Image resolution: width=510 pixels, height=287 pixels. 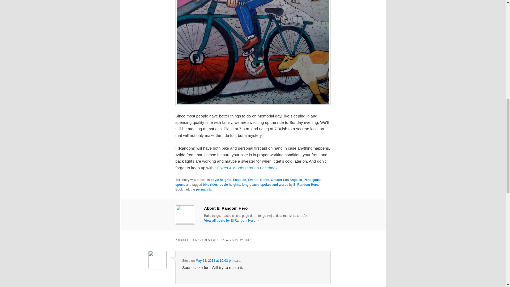 What do you see at coordinates (229, 184) in the screenshot?
I see `boyle heights` at bounding box center [229, 184].